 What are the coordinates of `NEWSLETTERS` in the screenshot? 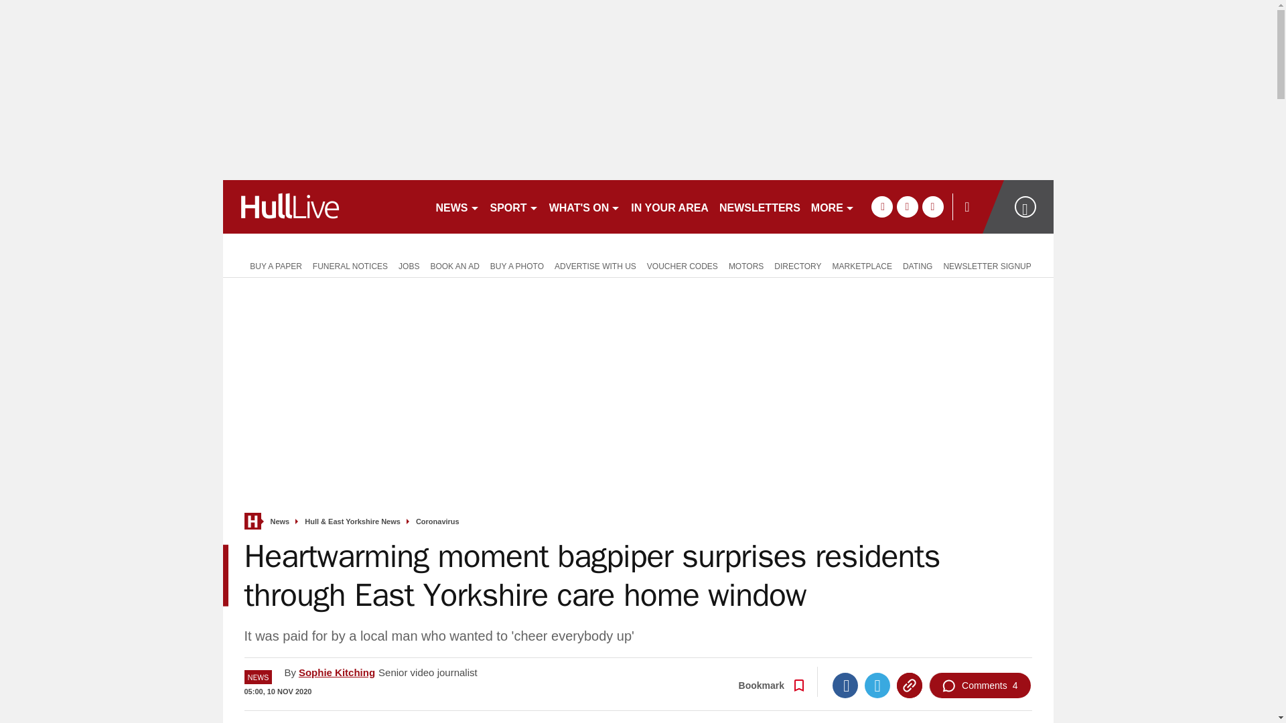 It's located at (760, 206).